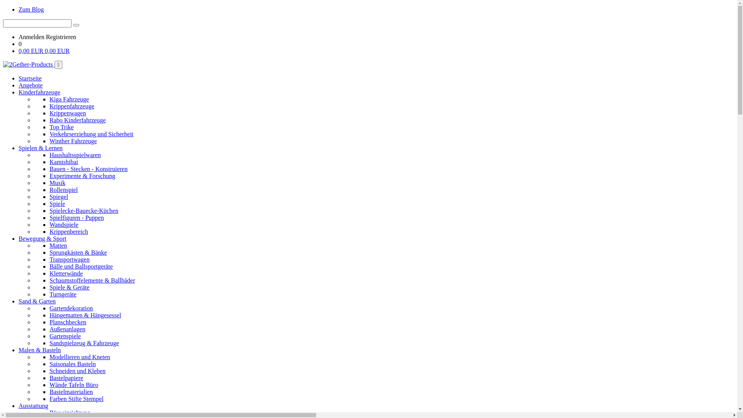 This screenshot has height=418, width=743. Describe the element at coordinates (31, 85) in the screenshot. I see `Angebote` at that location.